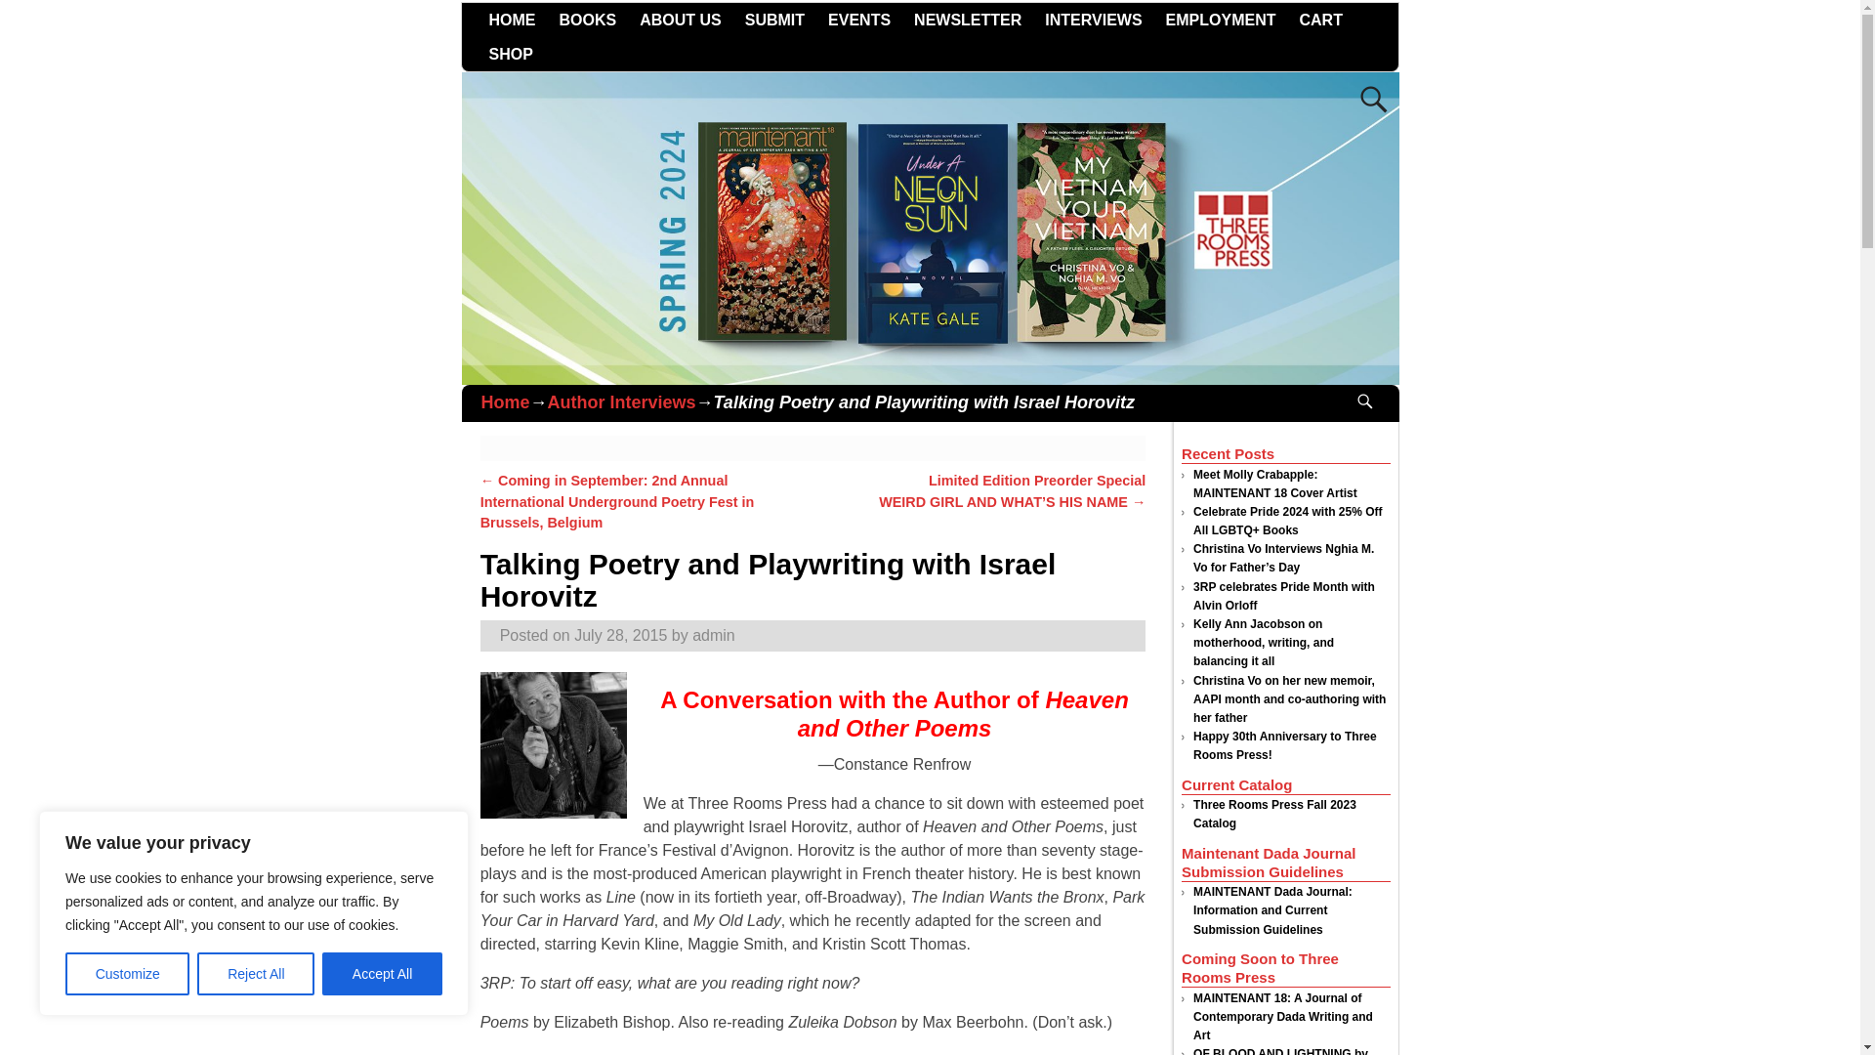 The width and height of the screenshot is (1875, 1055). Describe the element at coordinates (680, 20) in the screenshot. I see `ABOUT US` at that location.